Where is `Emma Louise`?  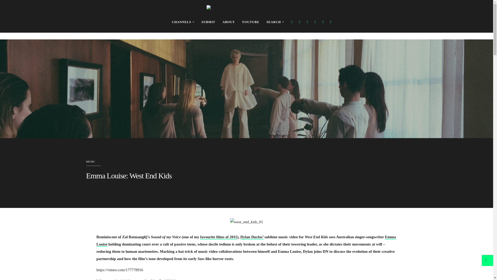 Emma Louise is located at coordinates (246, 241).